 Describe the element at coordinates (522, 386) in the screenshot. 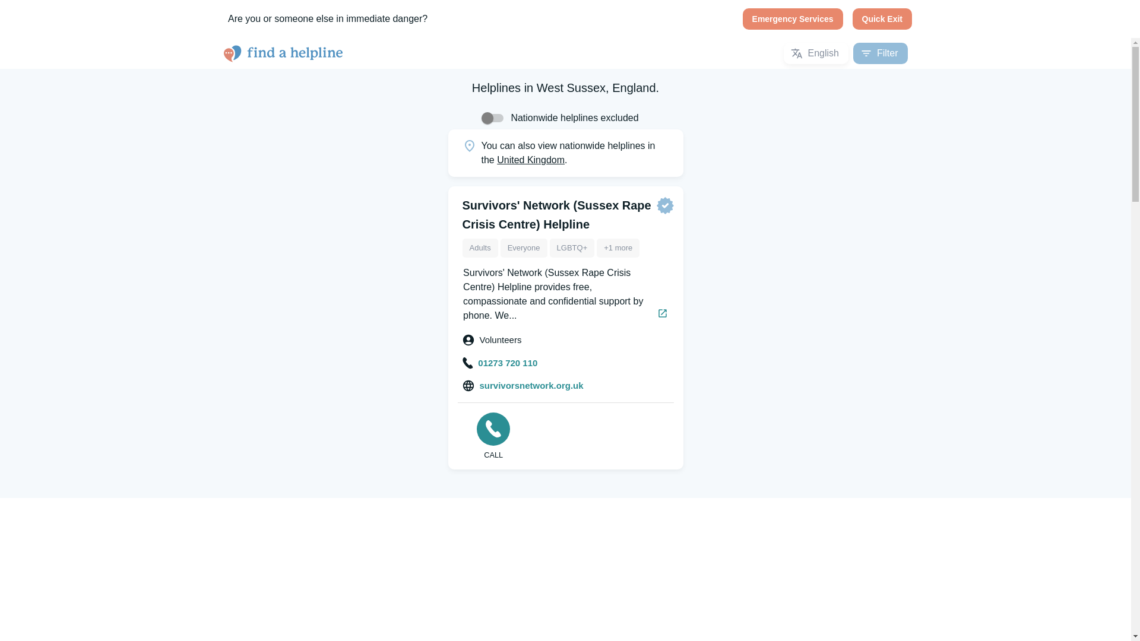

I see `survivorsnetwork.org.uk` at that location.